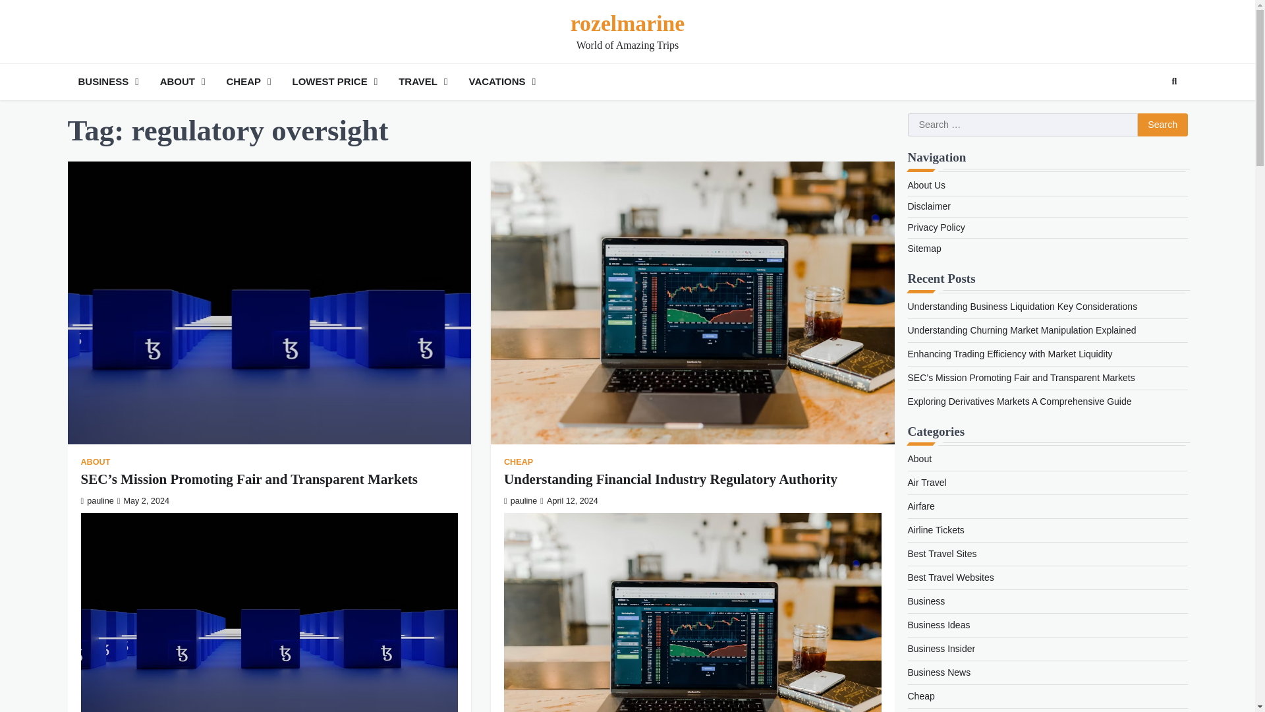 The width and height of the screenshot is (1265, 712). Describe the element at coordinates (423, 82) in the screenshot. I see `TRAVEL` at that location.